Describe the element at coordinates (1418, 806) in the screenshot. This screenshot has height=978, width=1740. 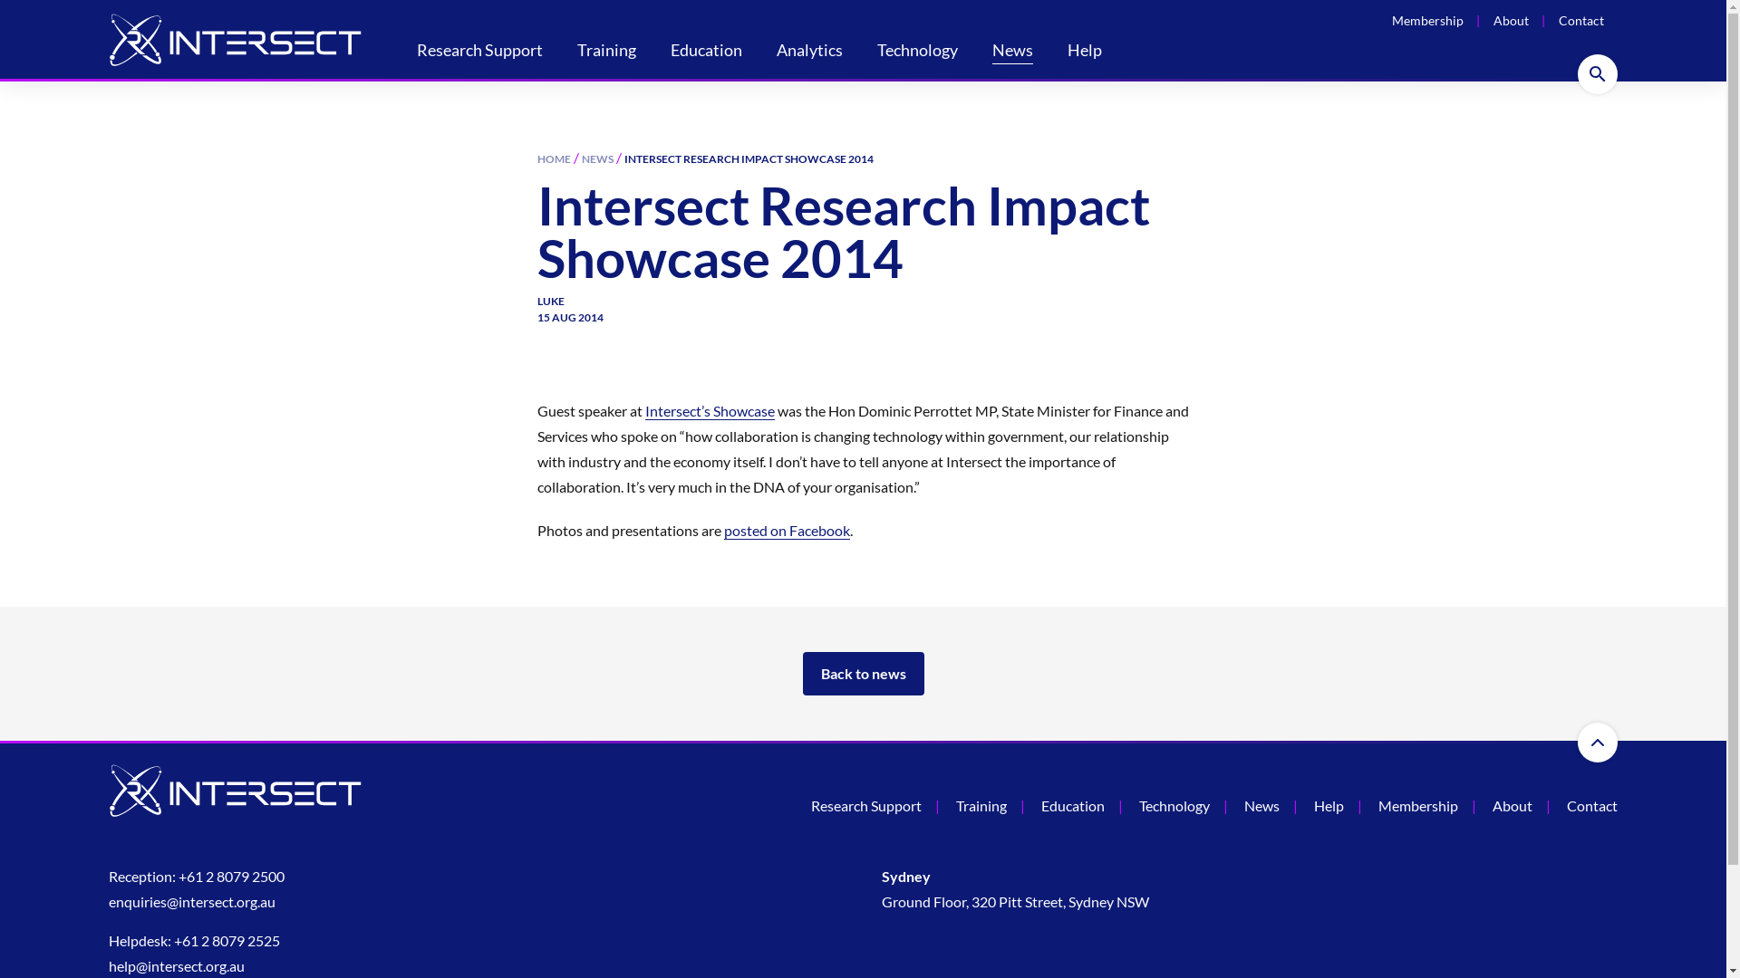
I see `Membership` at that location.